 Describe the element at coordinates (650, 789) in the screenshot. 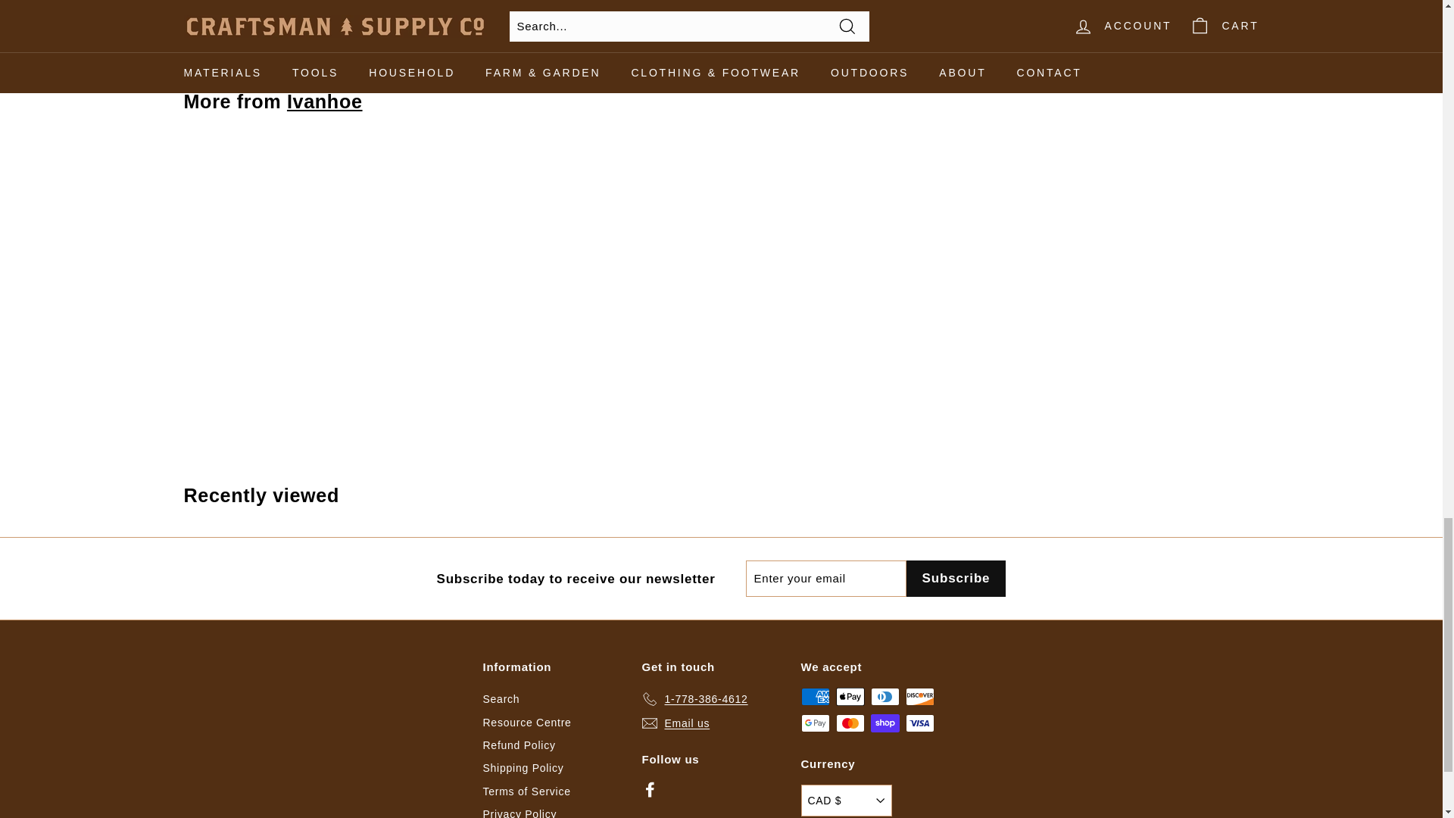

I see `Craftsman Supply on Facebook` at that location.